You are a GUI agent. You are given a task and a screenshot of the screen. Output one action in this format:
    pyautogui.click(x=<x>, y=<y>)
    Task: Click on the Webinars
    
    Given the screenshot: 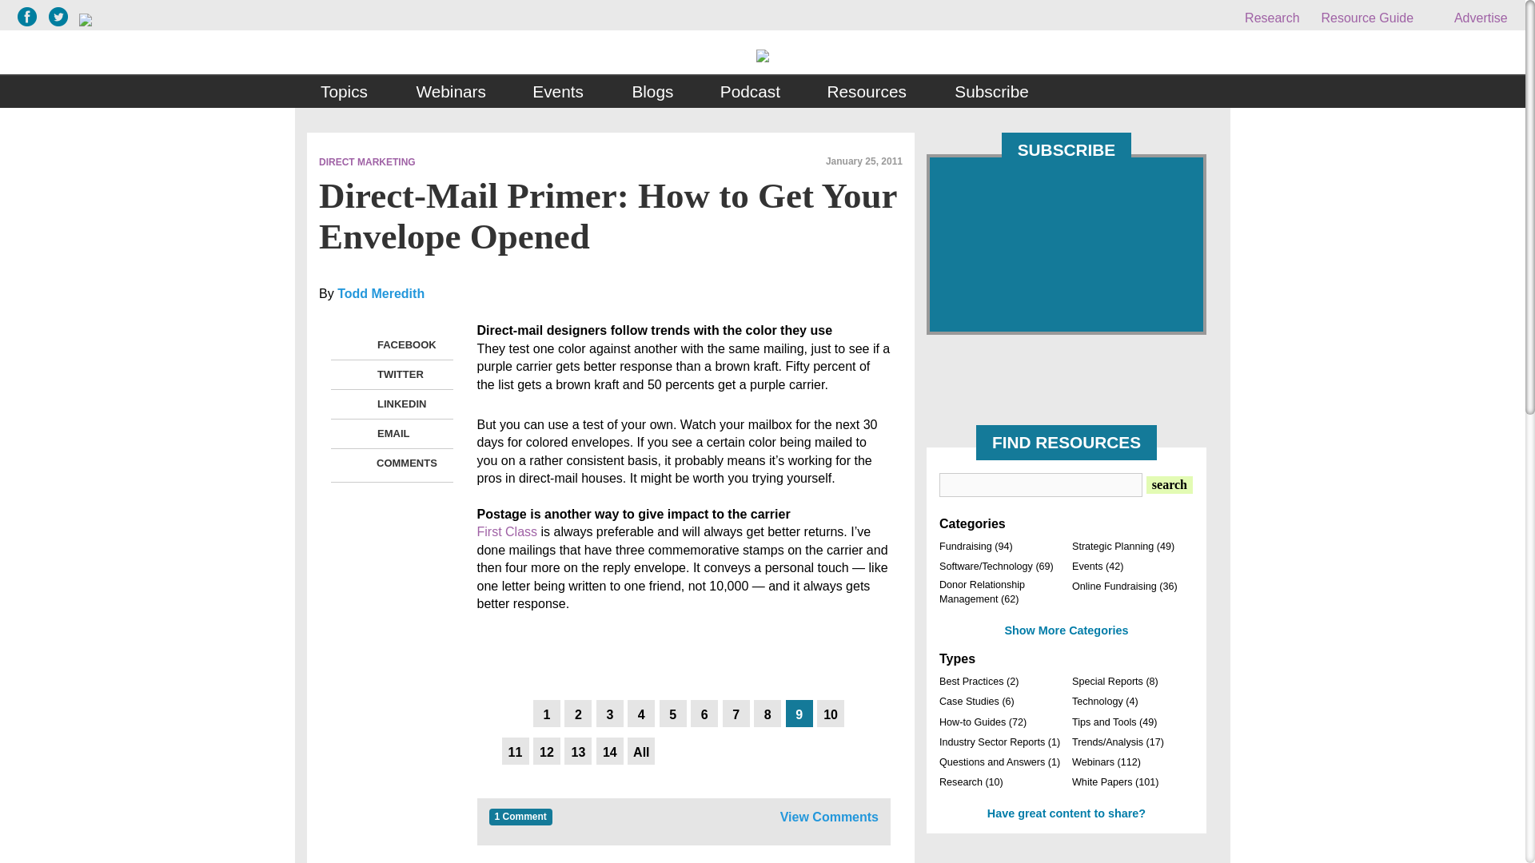 What is the action you would take?
    pyautogui.click(x=450, y=92)
    